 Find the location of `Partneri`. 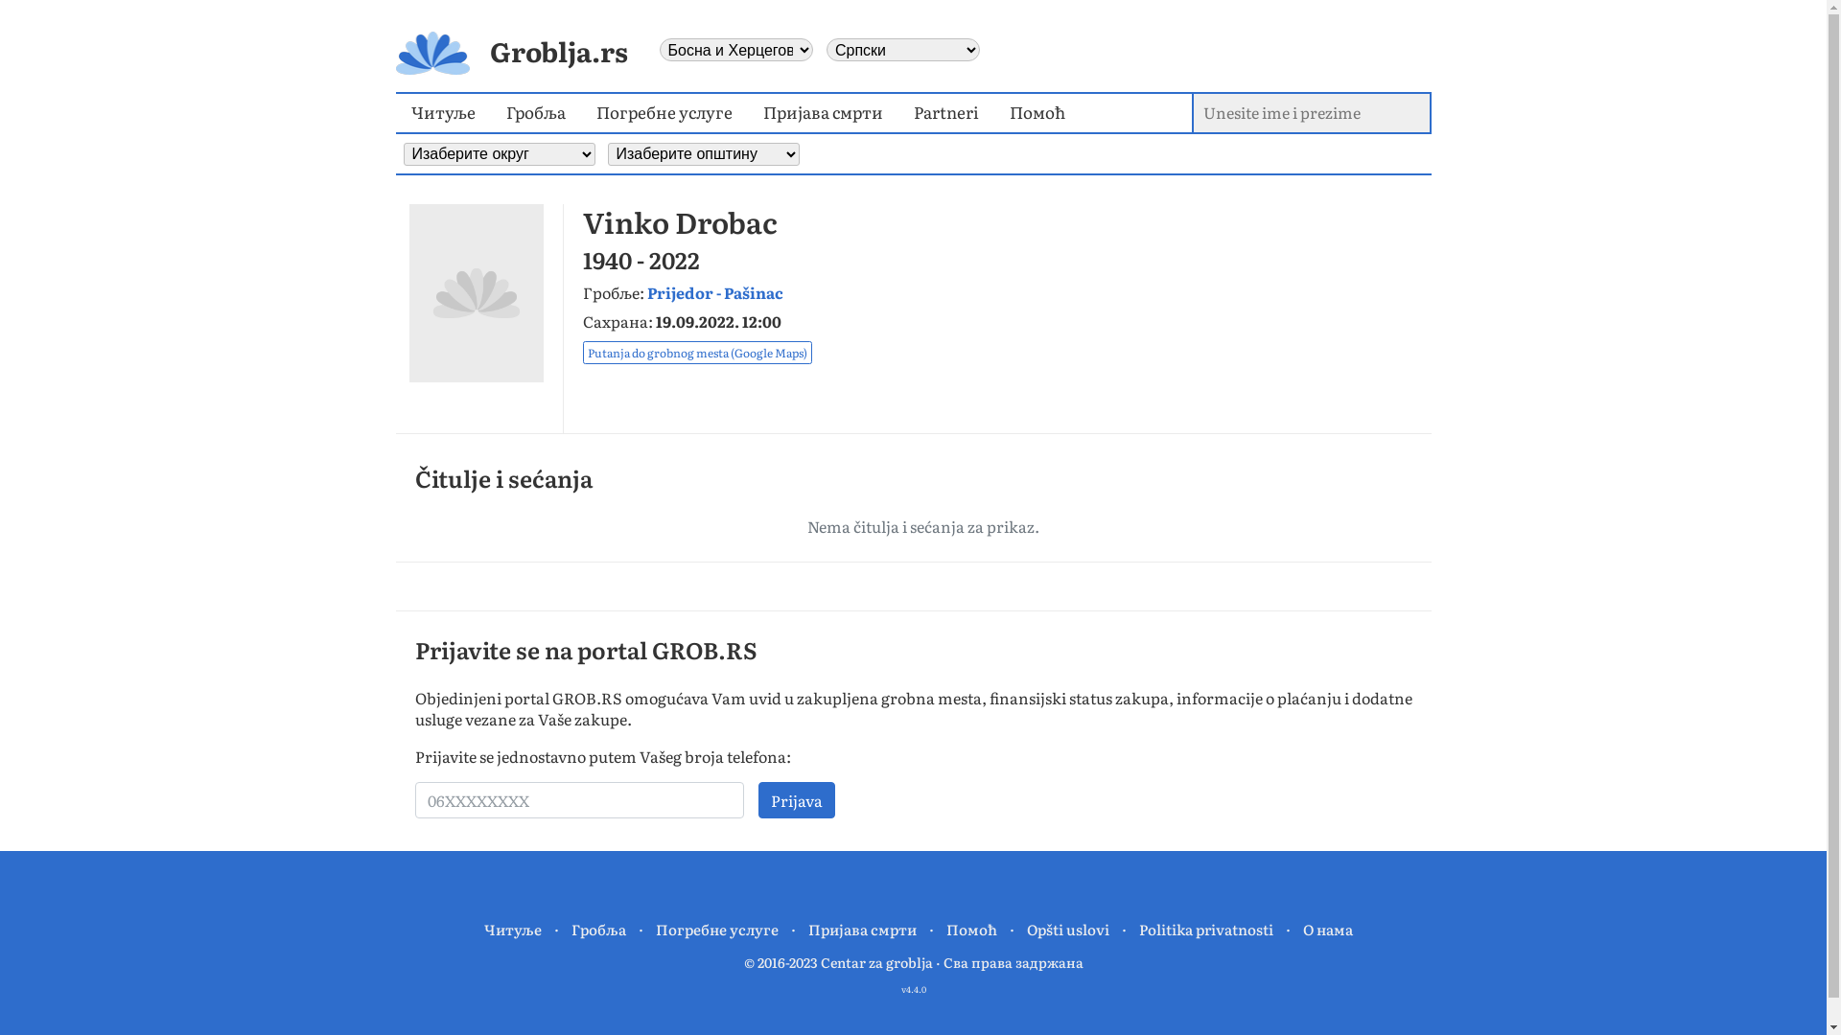

Partneri is located at coordinates (945, 112).